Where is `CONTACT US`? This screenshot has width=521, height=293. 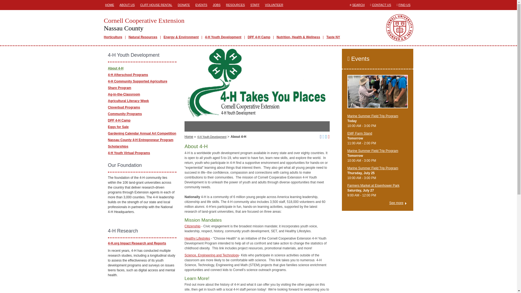
CONTACT US is located at coordinates (382, 5).